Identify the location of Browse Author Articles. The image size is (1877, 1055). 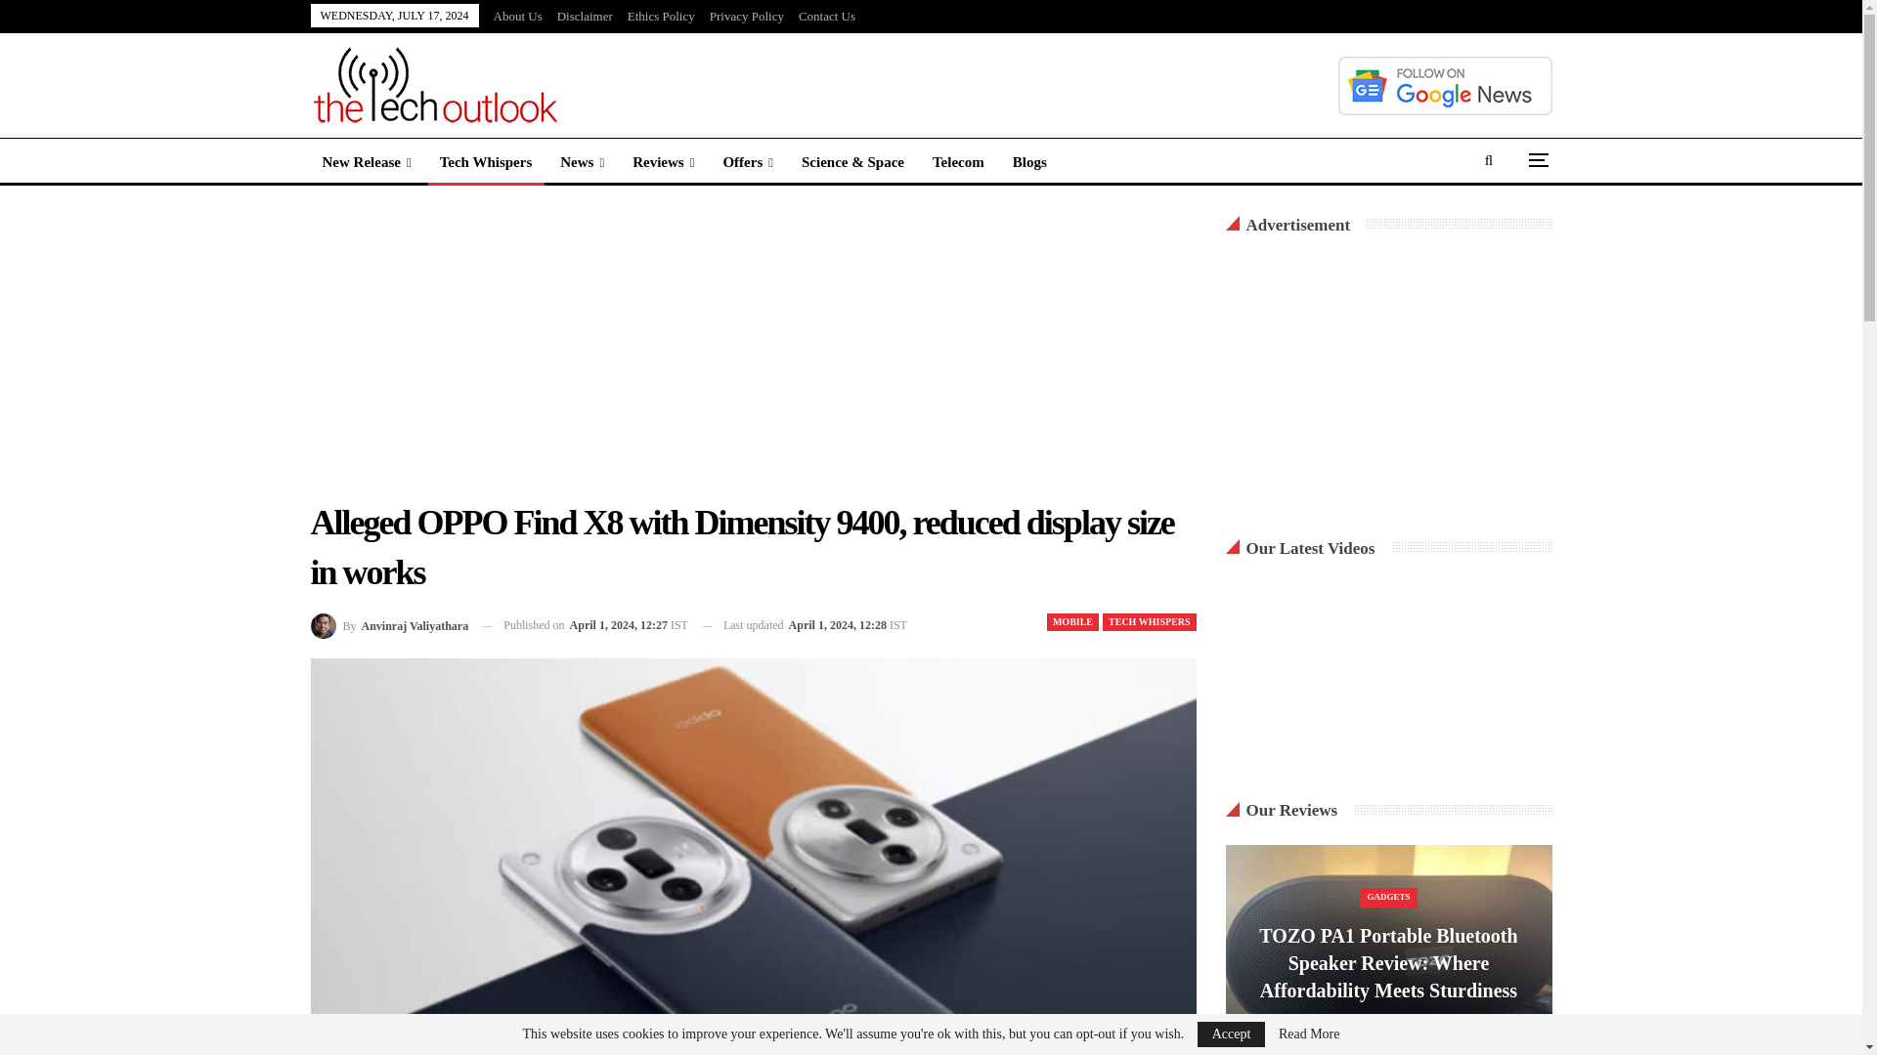
(390, 625).